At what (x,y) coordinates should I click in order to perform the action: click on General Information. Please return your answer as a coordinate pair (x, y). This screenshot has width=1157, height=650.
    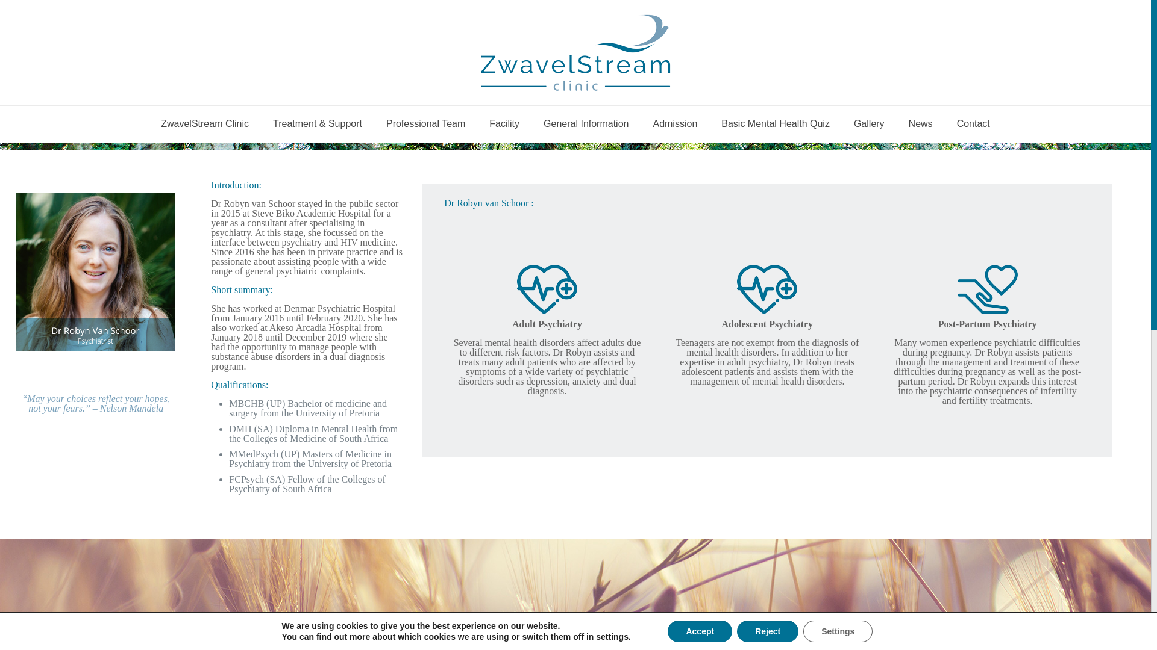
    Looking at the image, I should click on (586, 124).